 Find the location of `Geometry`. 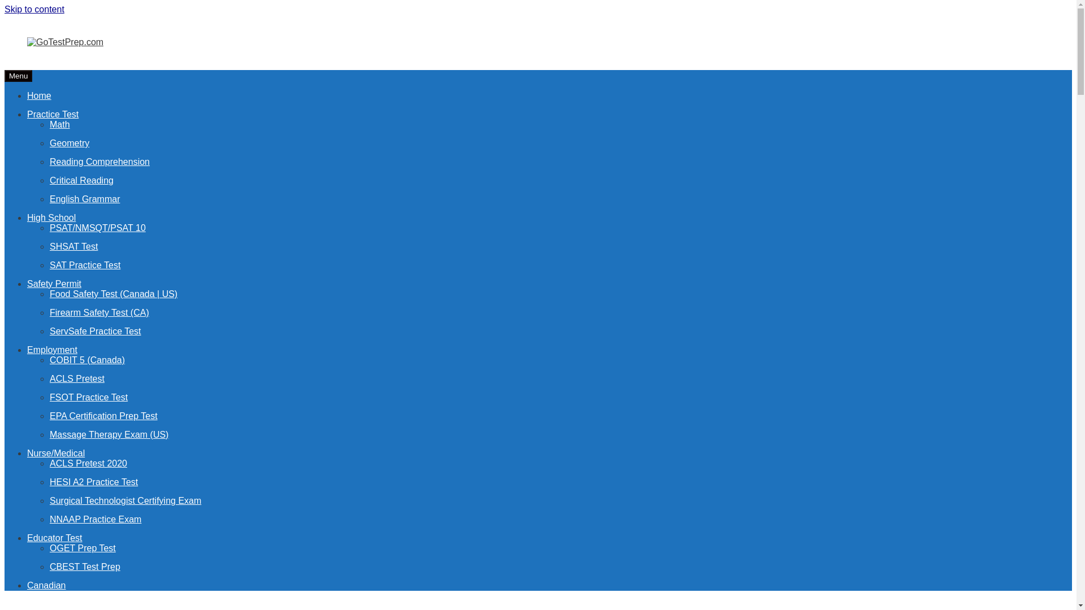

Geometry is located at coordinates (69, 143).